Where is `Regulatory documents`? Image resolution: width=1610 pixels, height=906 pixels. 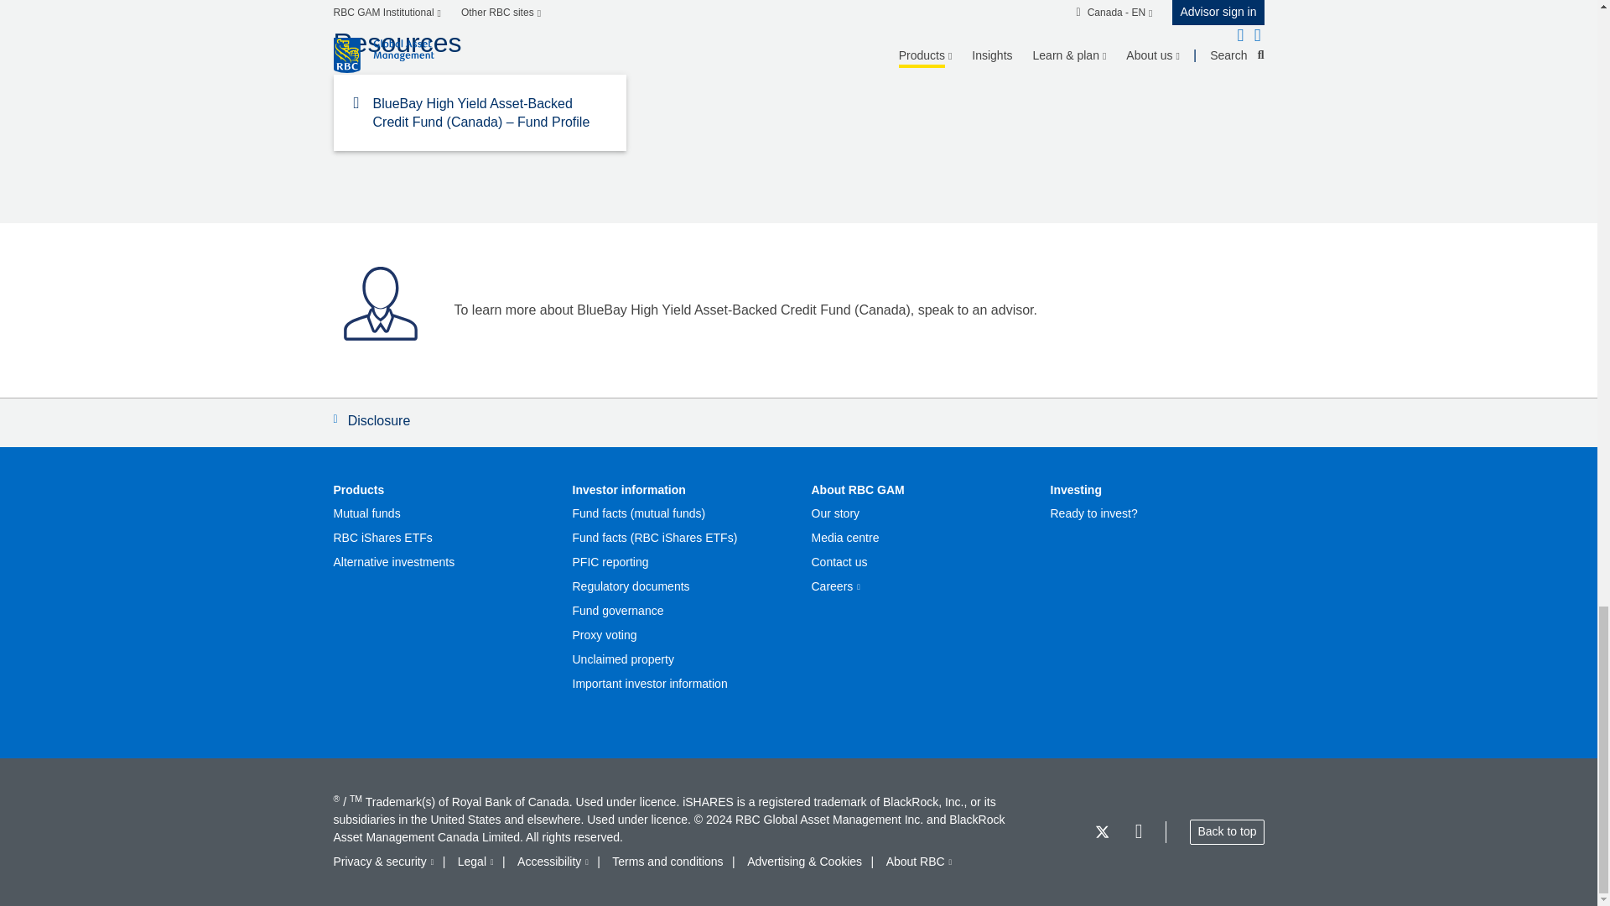
Regulatory documents is located at coordinates (630, 587).